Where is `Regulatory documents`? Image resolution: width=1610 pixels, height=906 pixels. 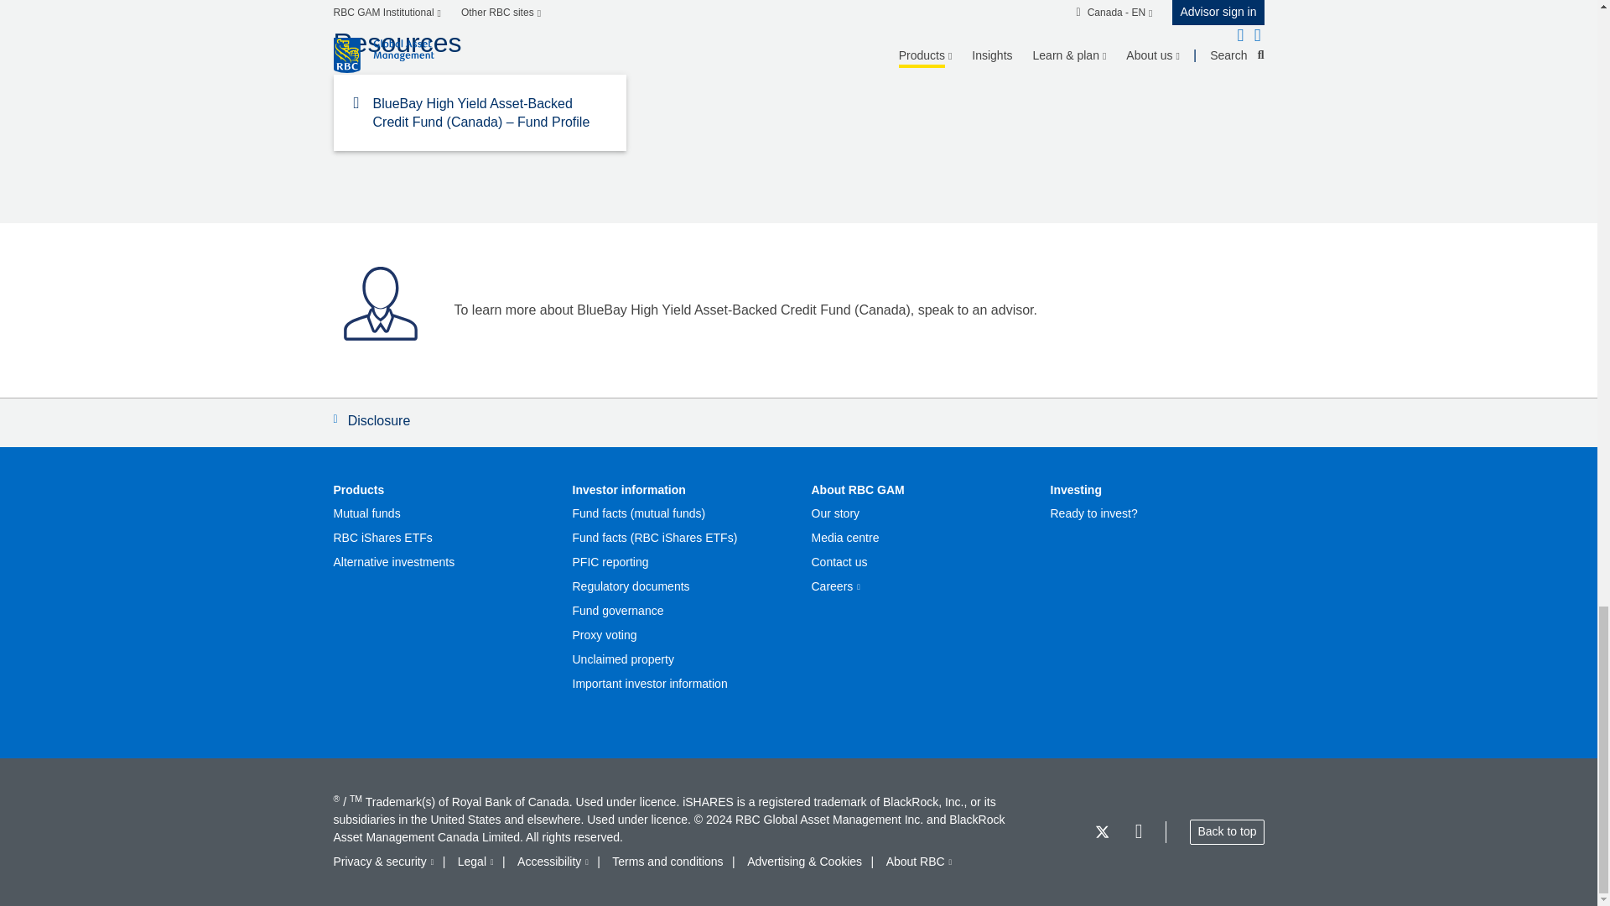
Regulatory documents is located at coordinates (630, 587).